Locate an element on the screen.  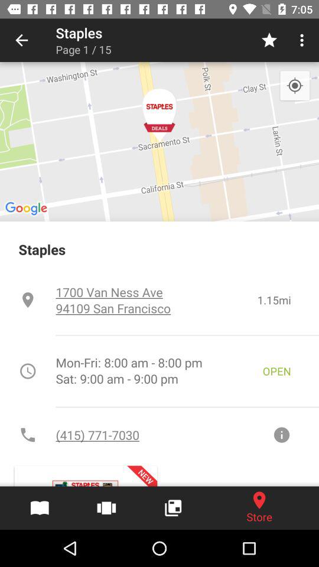
more information is located at coordinates (281, 435).